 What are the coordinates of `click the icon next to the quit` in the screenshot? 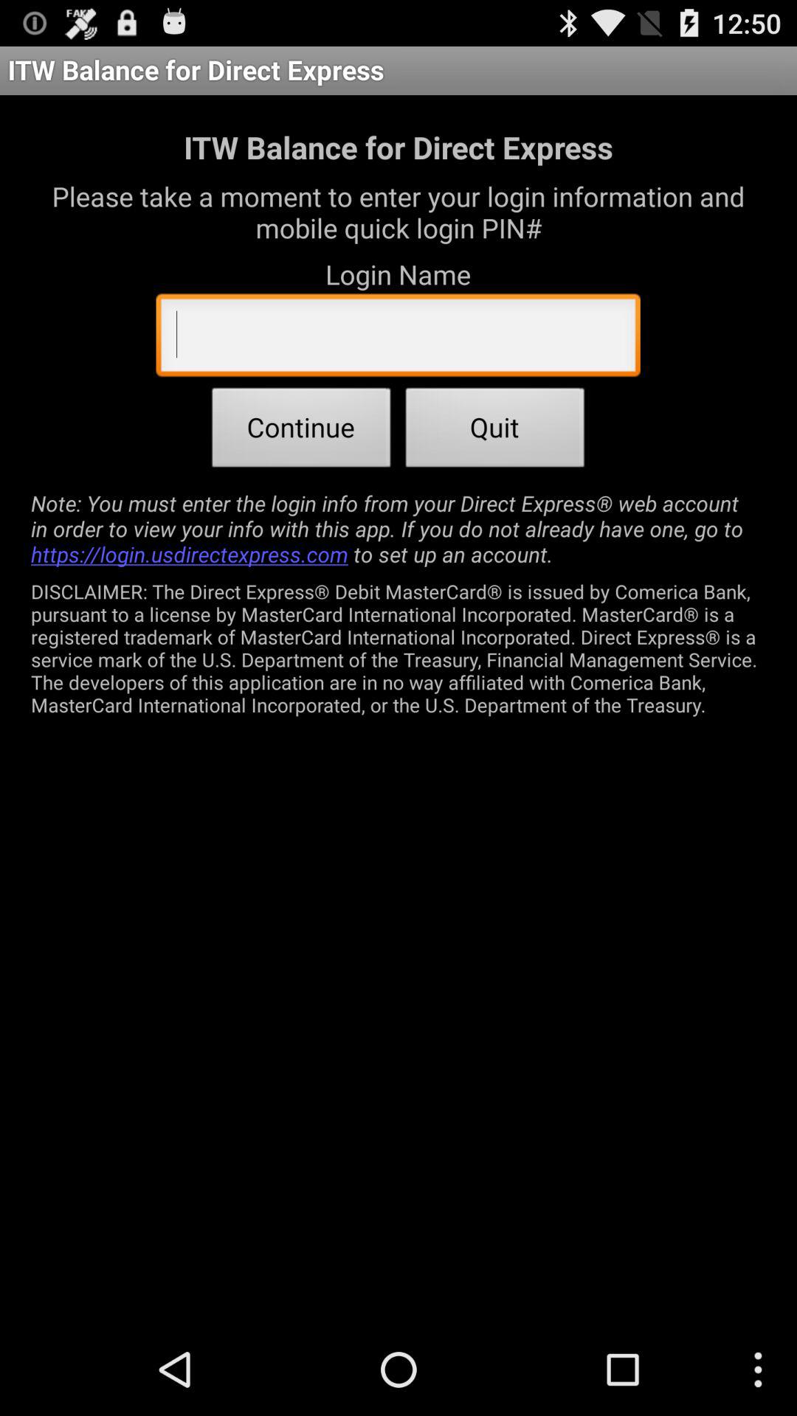 It's located at (301, 431).